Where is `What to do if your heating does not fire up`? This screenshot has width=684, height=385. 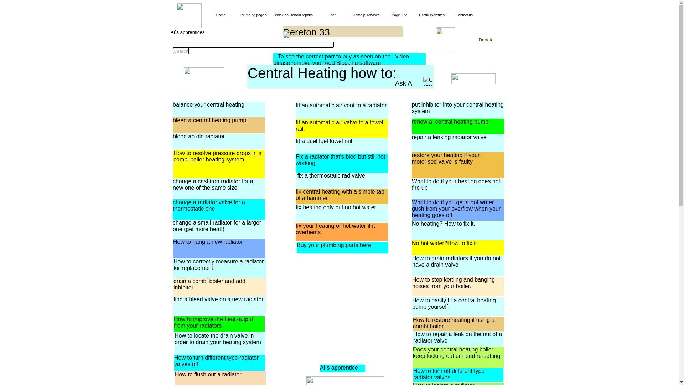
What to do if your heating does not fire up is located at coordinates (456, 184).